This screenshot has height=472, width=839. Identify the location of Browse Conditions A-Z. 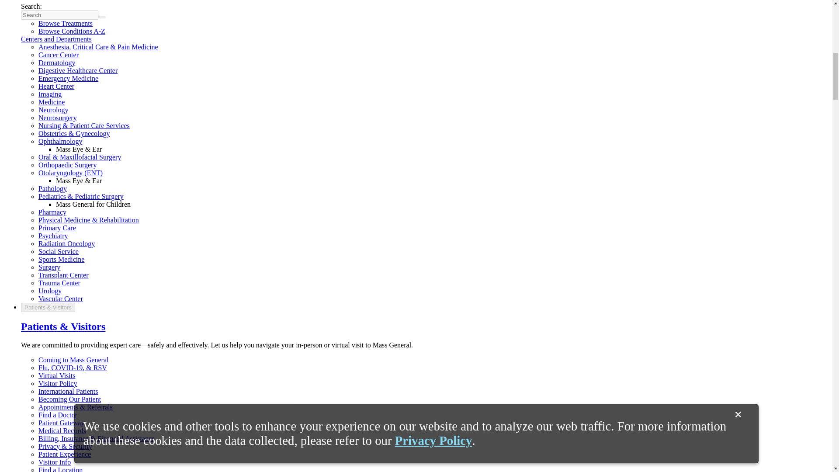
(72, 31).